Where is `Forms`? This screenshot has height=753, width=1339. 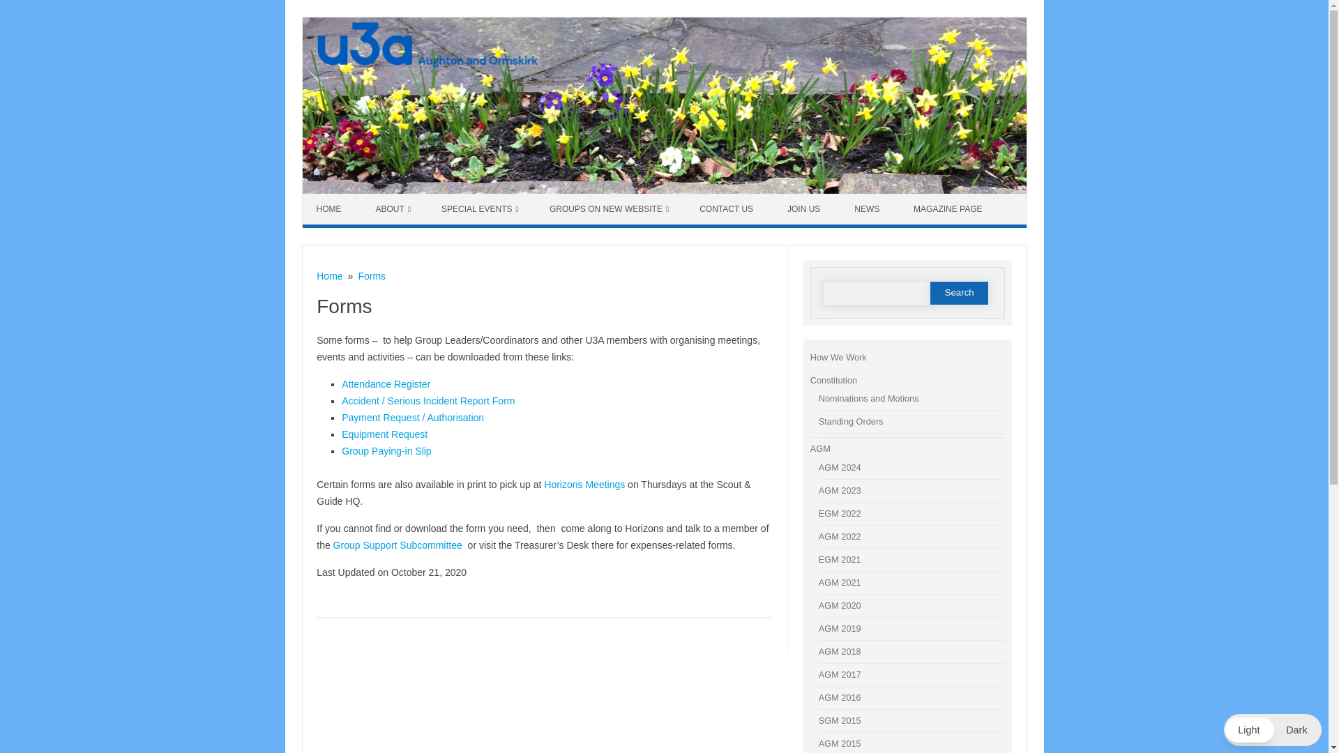
Forms is located at coordinates (371, 275).